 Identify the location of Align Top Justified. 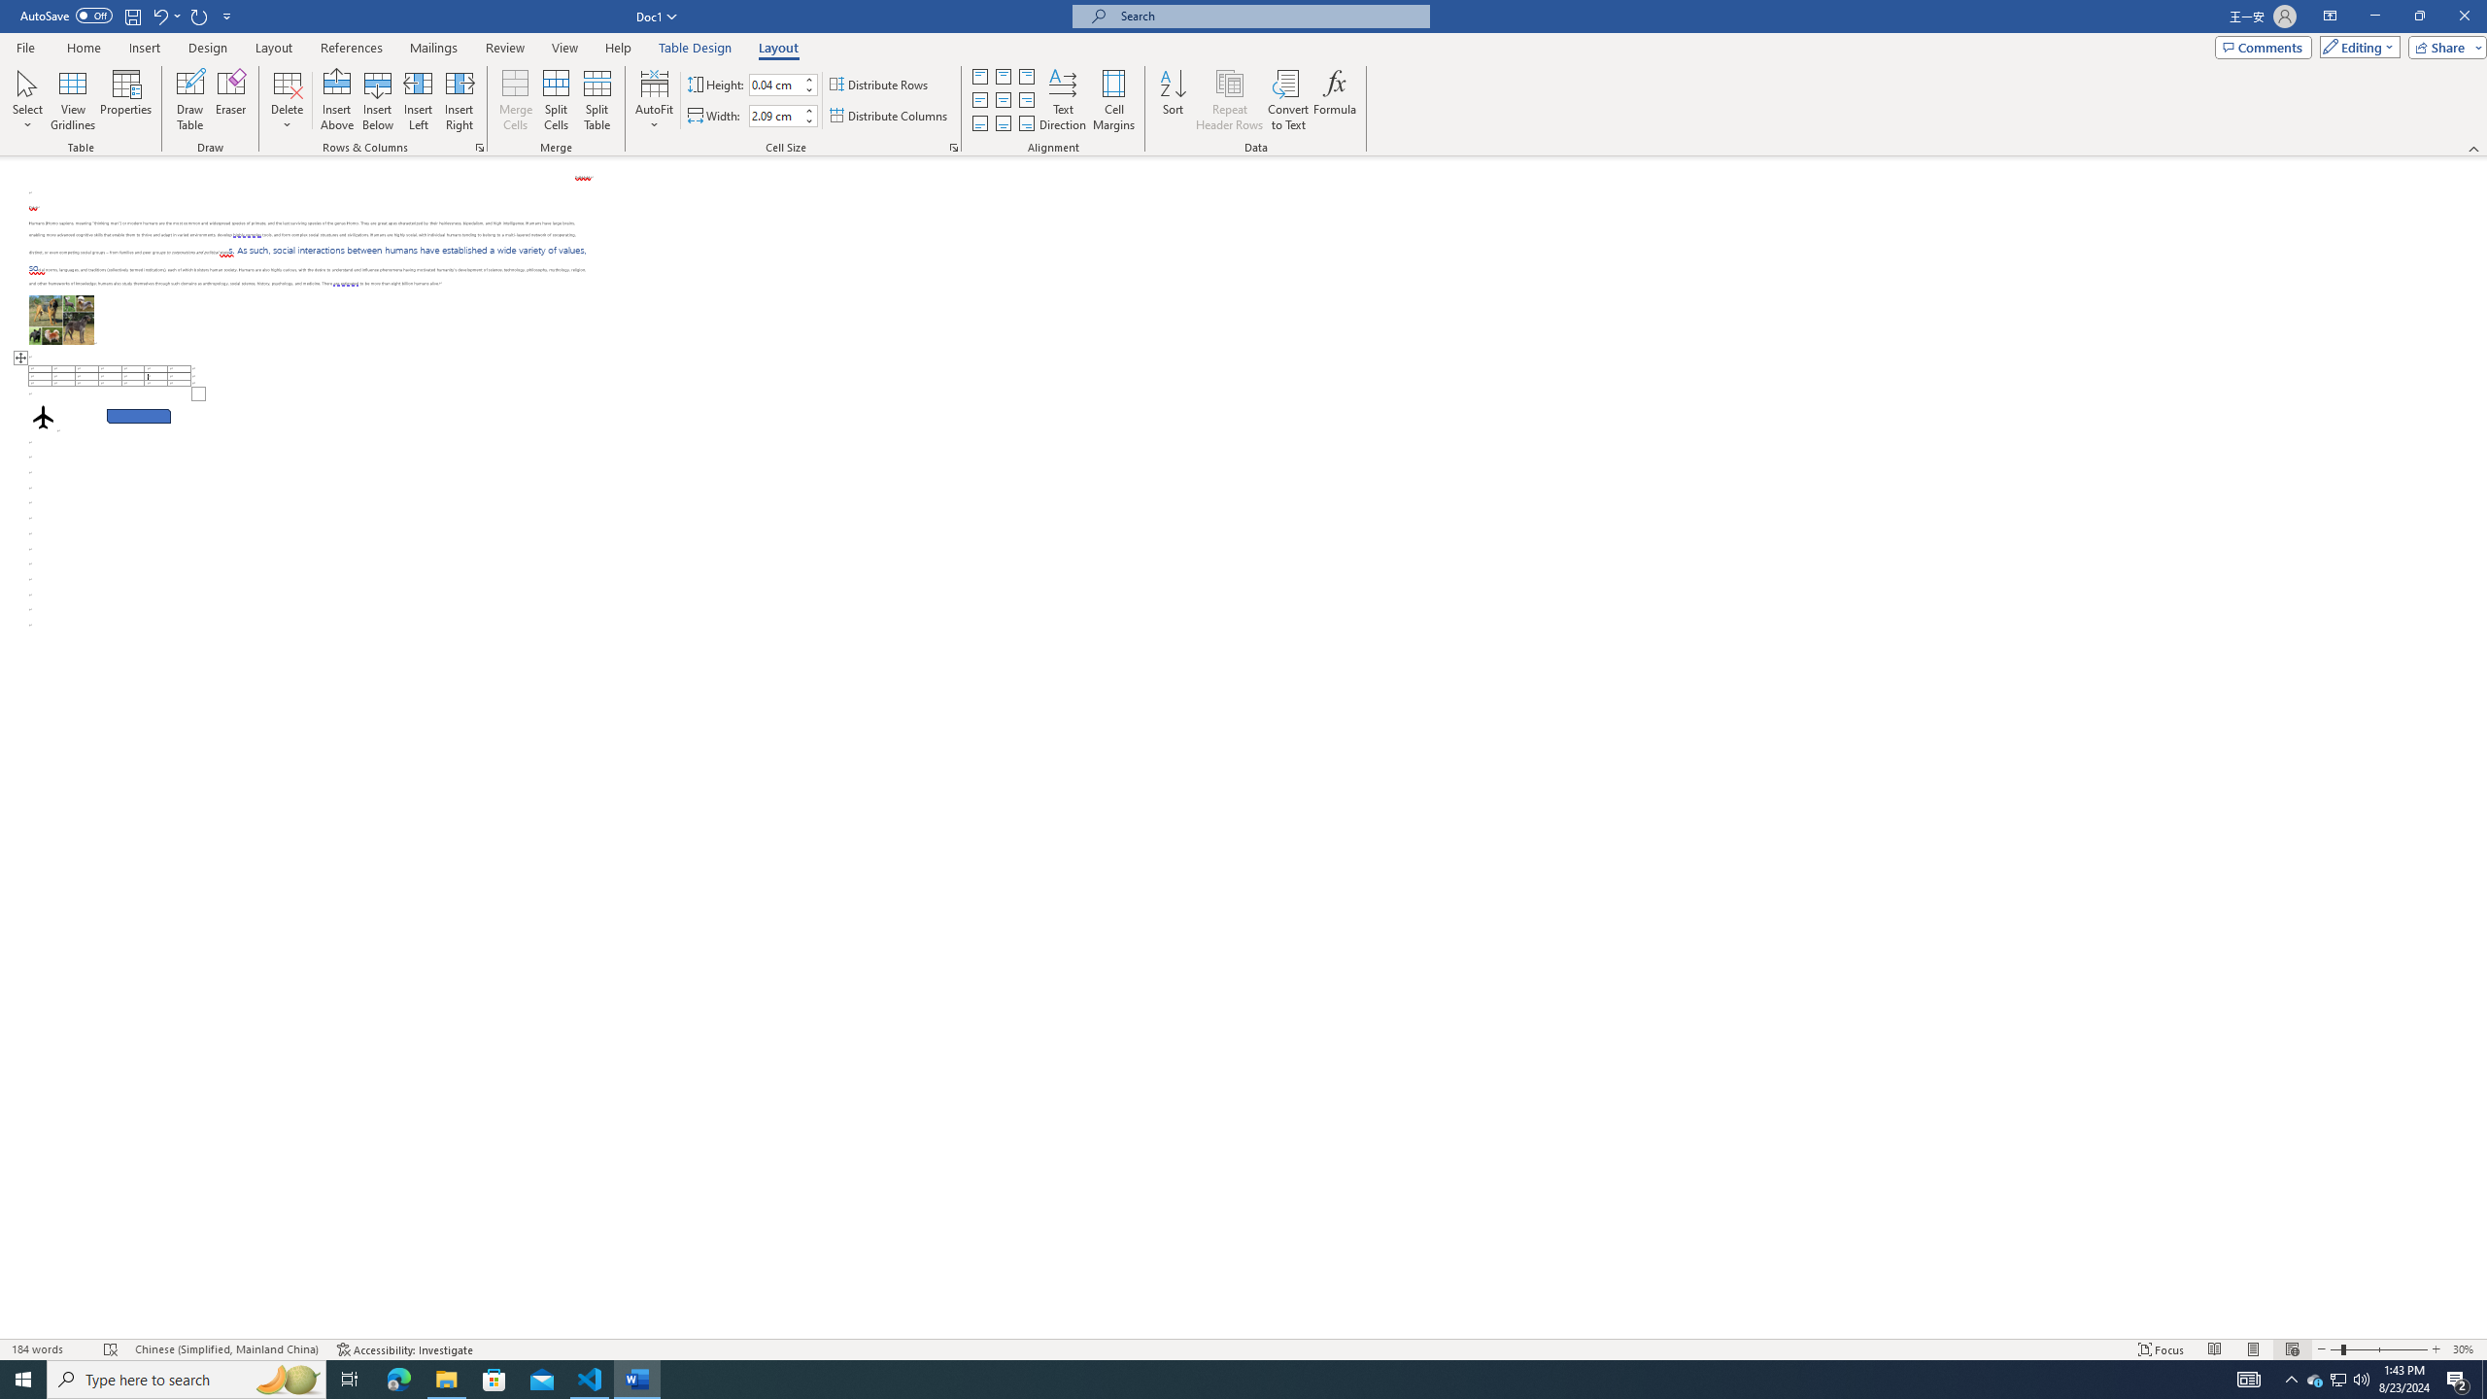
(979, 76).